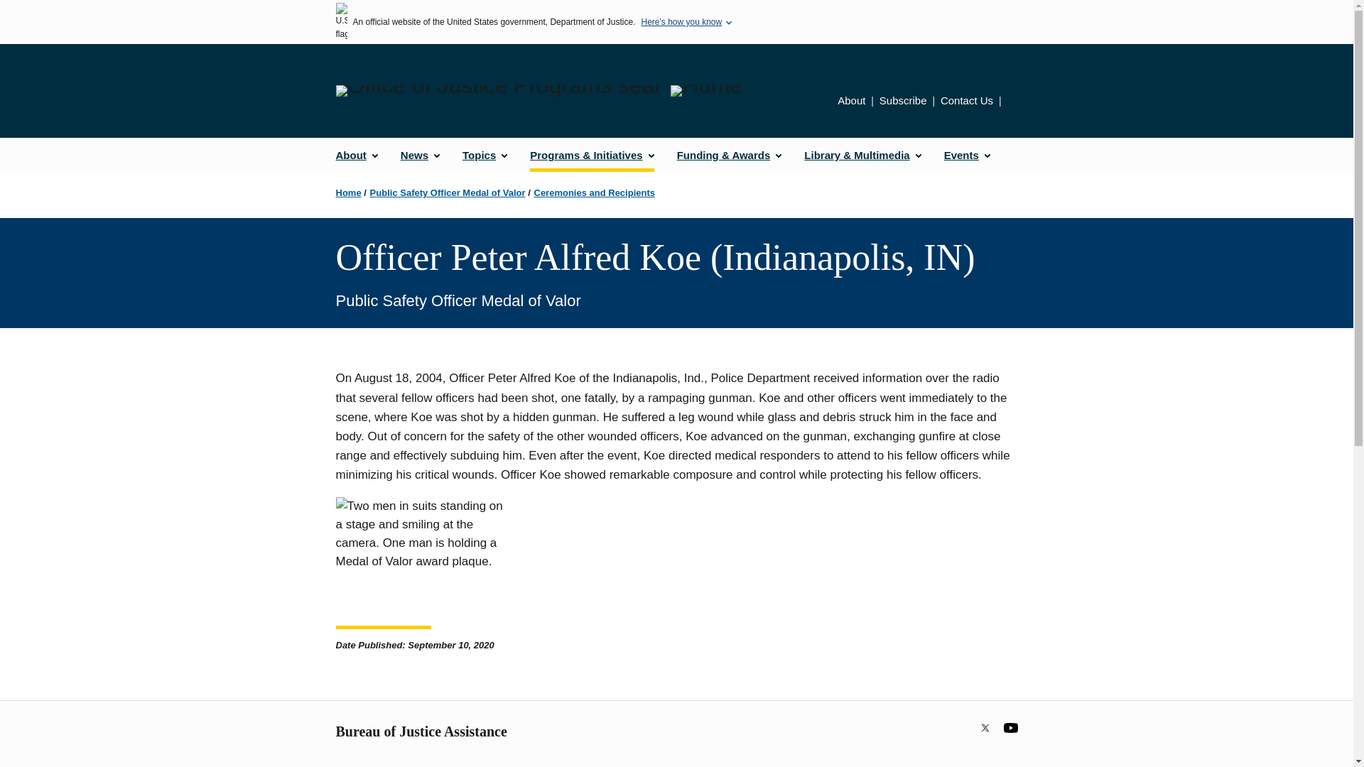 The height and width of the screenshot is (767, 1364). I want to click on Choose a social sharing platform, so click(1012, 102).